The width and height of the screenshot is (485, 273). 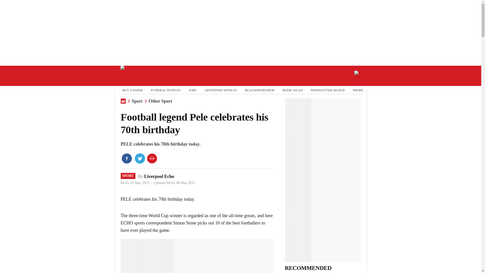 What do you see at coordinates (220, 90) in the screenshot?
I see `ADVERTISE WITH US` at bounding box center [220, 90].